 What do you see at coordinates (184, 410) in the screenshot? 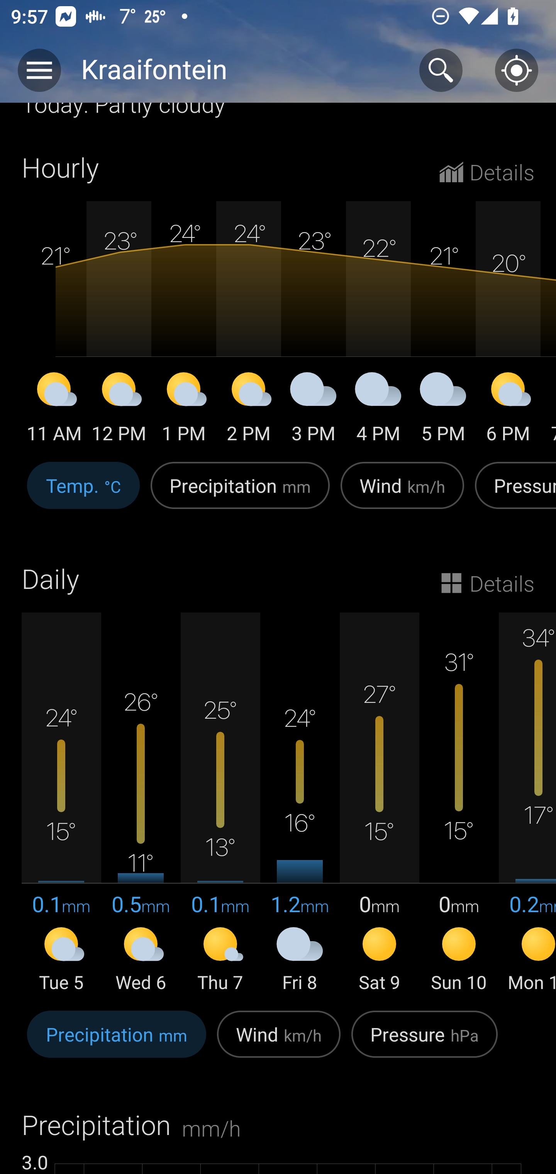
I see `1 PM` at bounding box center [184, 410].